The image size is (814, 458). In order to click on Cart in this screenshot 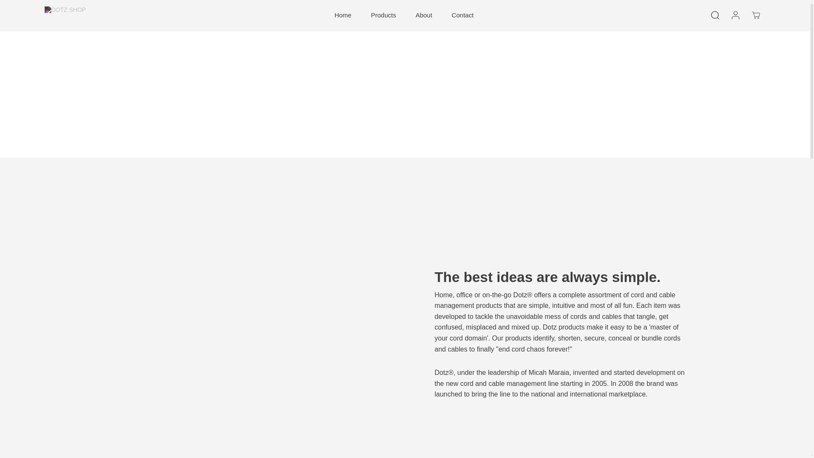, I will do `click(755, 15)`.